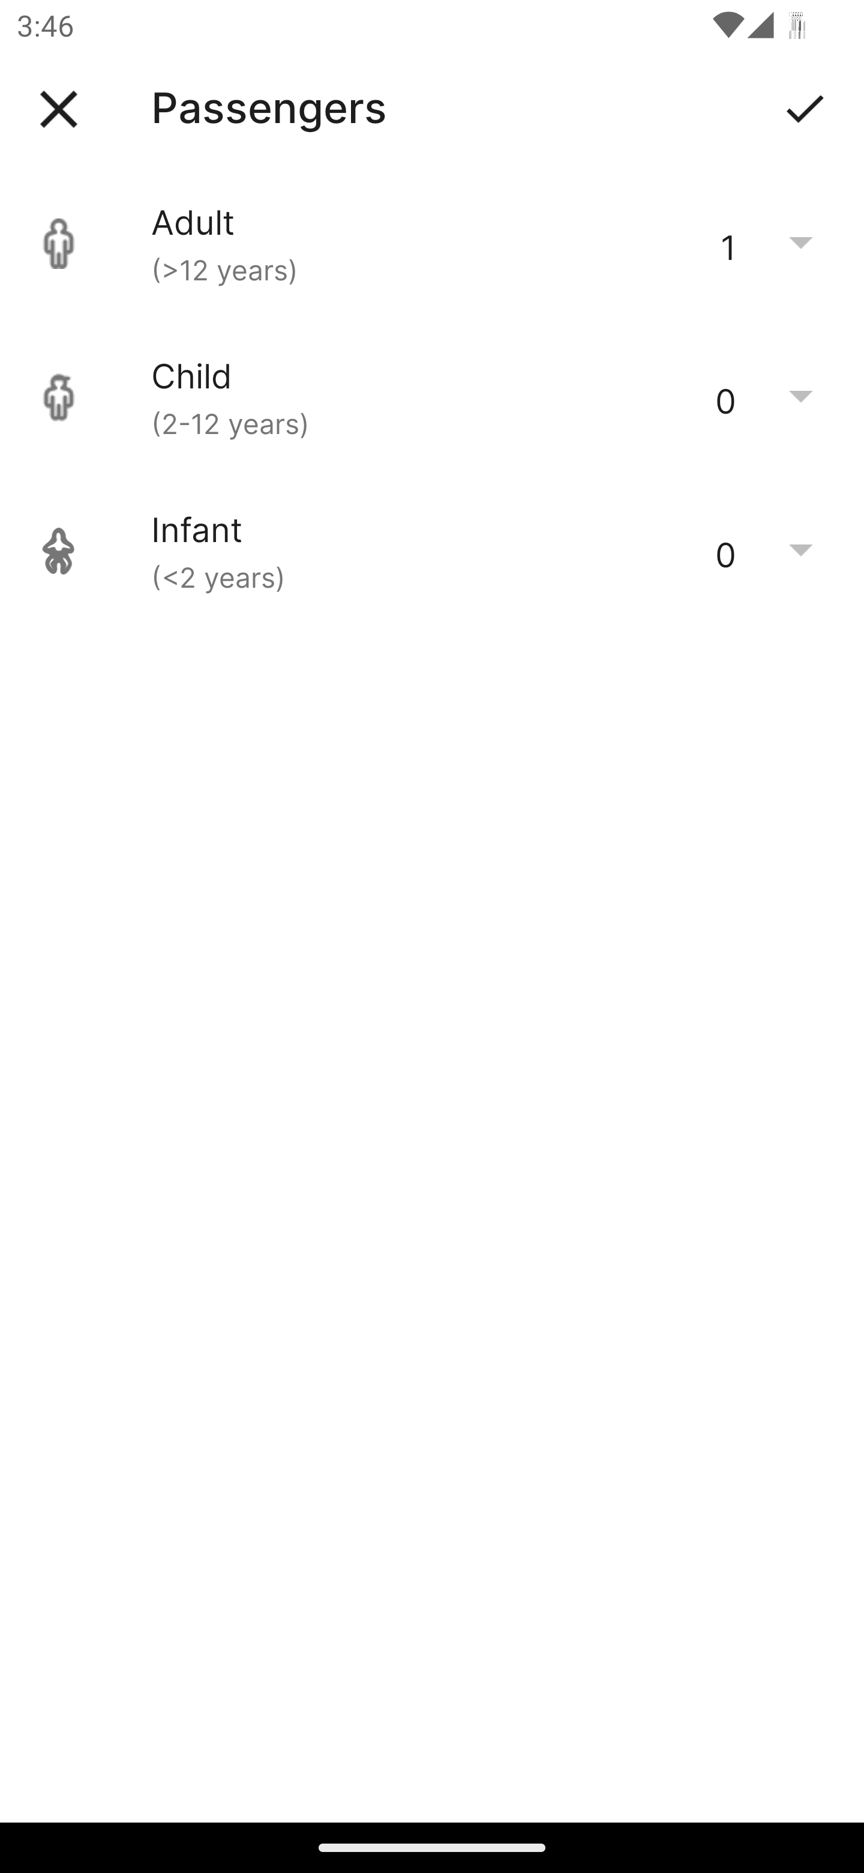 The width and height of the screenshot is (864, 1873). I want to click on Adult (>12 years) 1, so click(432, 244).